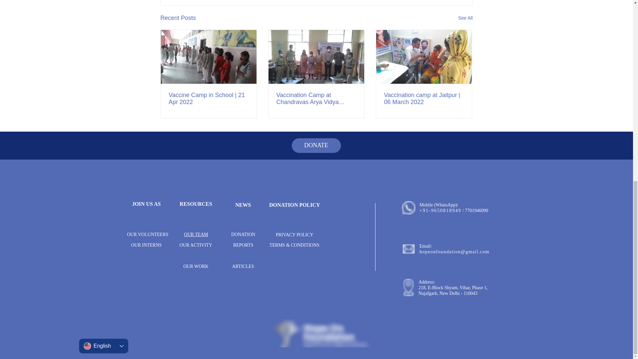 Image resolution: width=638 pixels, height=359 pixels. What do you see at coordinates (408, 207) in the screenshot?
I see `TVB ICONS-05.png` at bounding box center [408, 207].